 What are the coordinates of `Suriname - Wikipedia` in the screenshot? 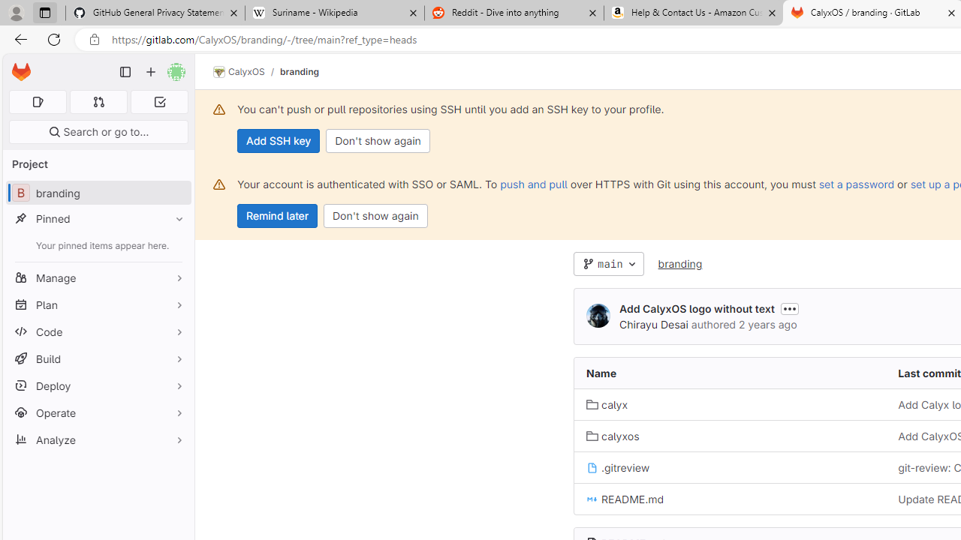 It's located at (334, 13).